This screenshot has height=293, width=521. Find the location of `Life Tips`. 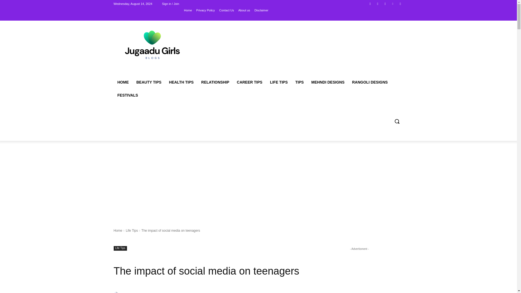

Life Tips is located at coordinates (132, 231).